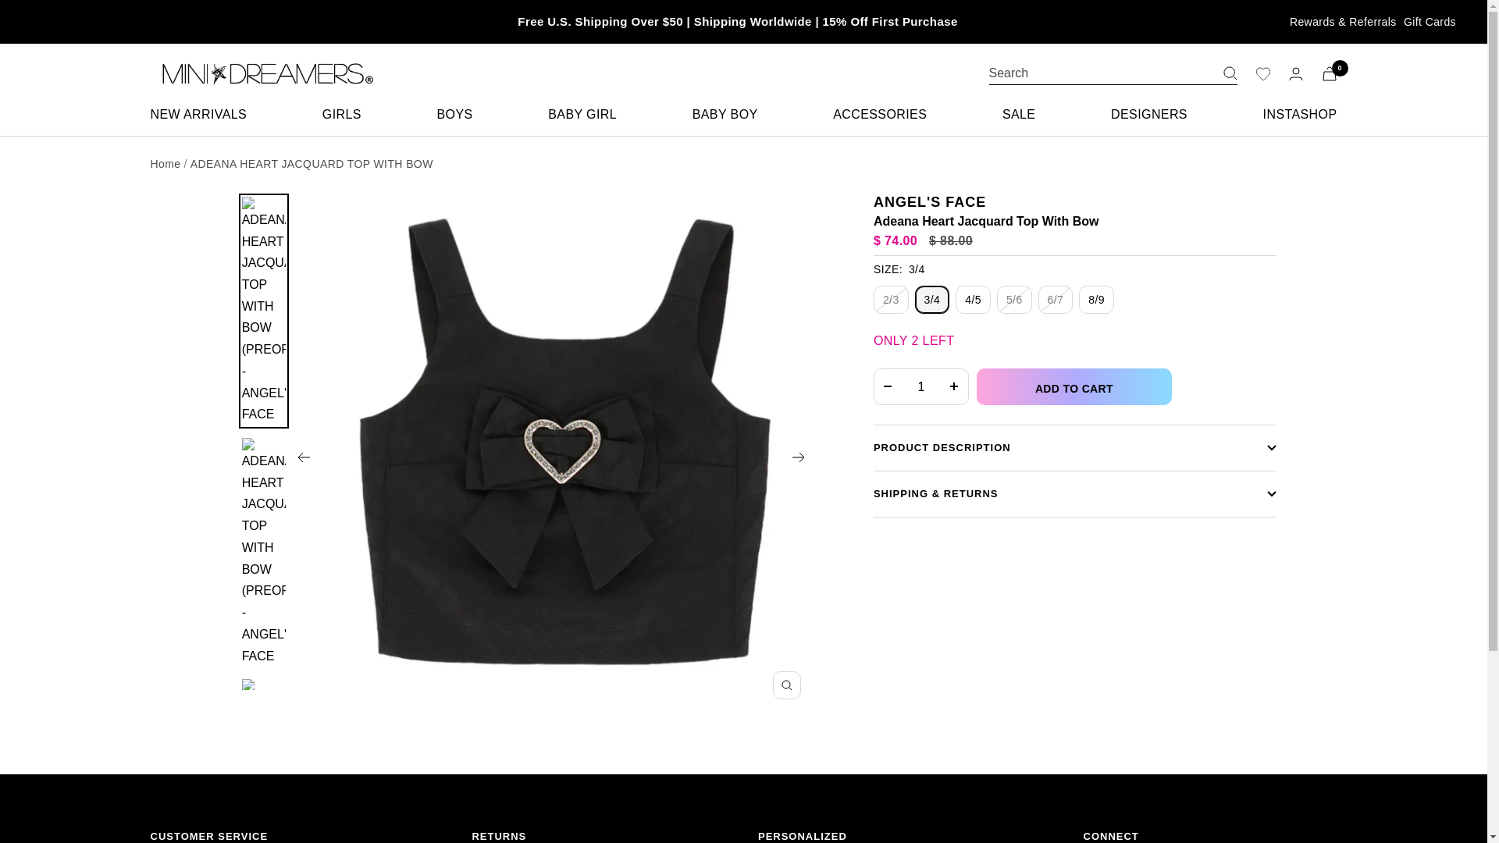  What do you see at coordinates (1074, 386) in the screenshot?
I see `ADD TO CART` at bounding box center [1074, 386].